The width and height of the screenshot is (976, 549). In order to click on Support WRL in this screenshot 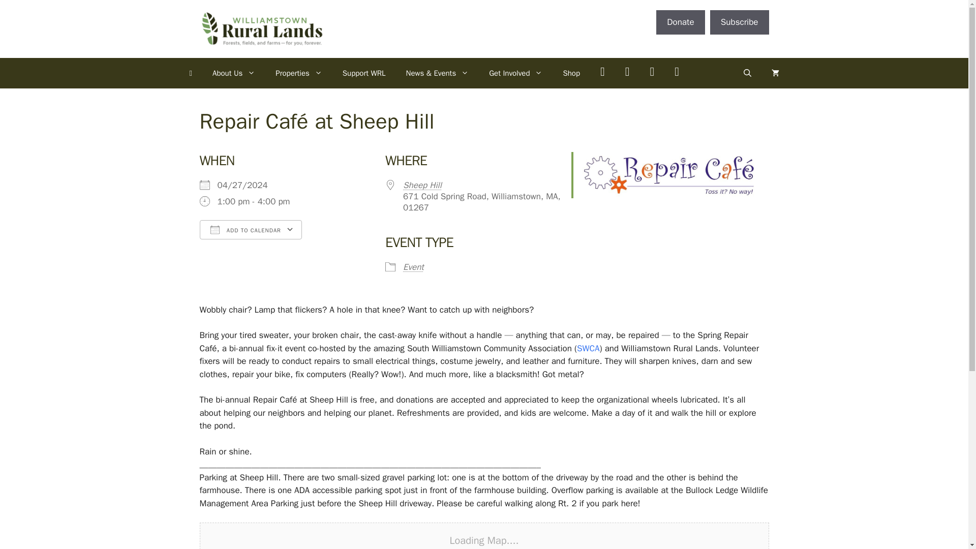, I will do `click(364, 73)`.